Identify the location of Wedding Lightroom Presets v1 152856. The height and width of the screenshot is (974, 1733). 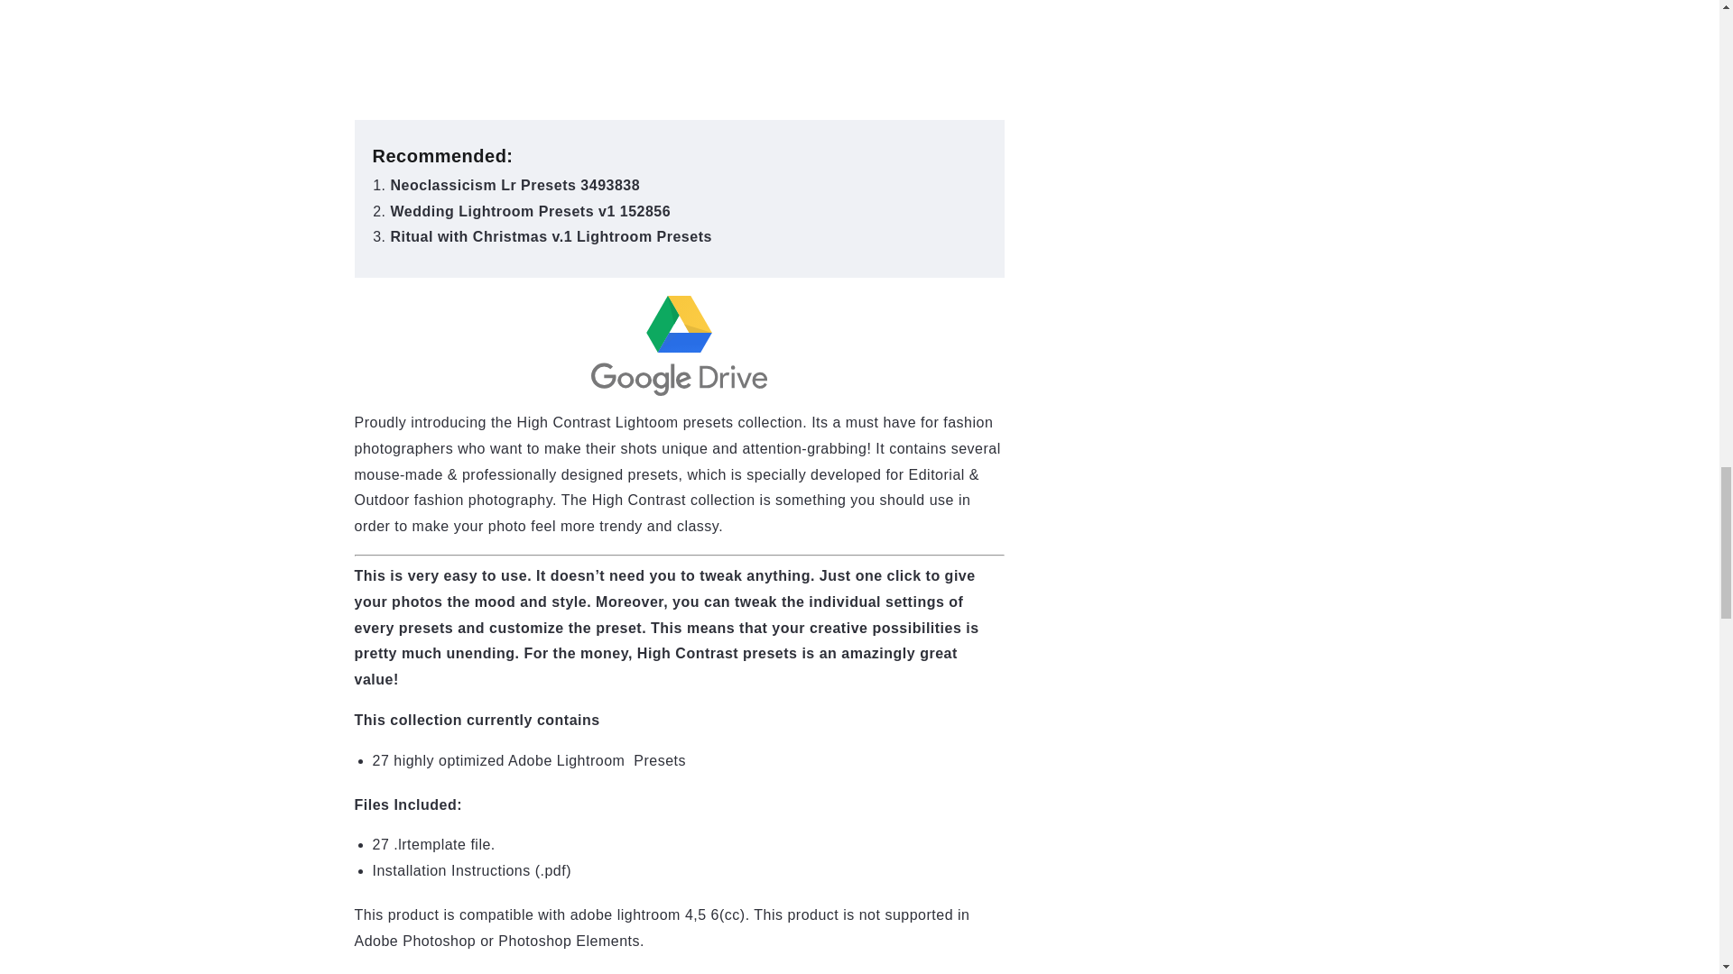
(531, 211).